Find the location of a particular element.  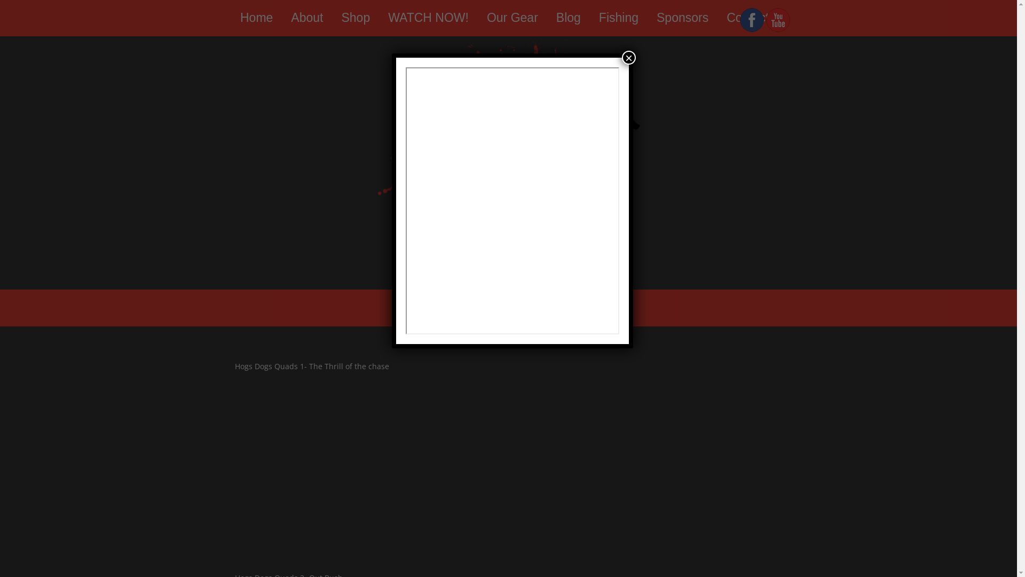

Sponsors is located at coordinates (682, 18).